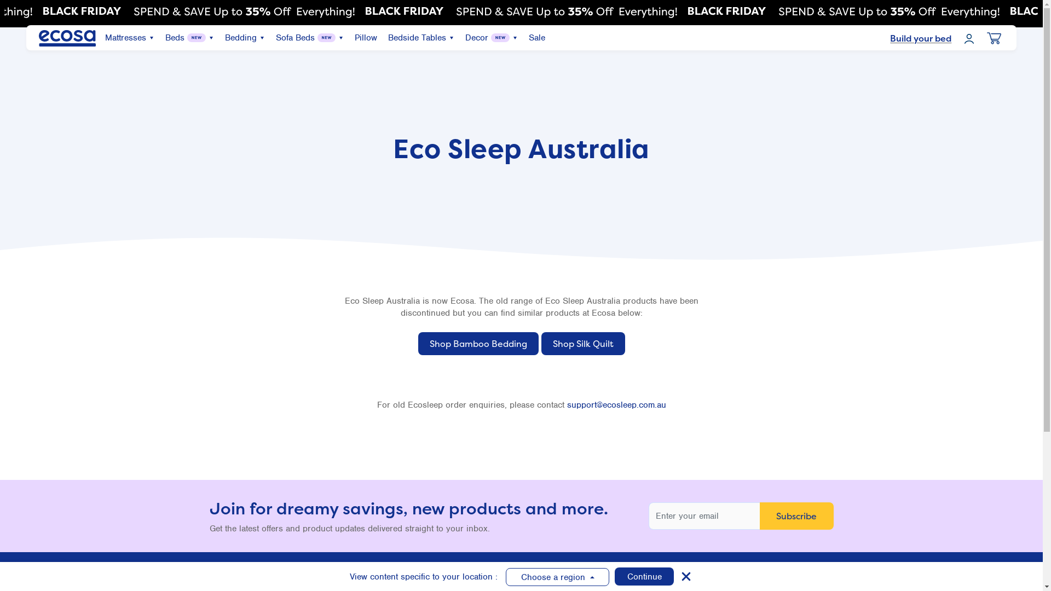 The height and width of the screenshot is (591, 1051). What do you see at coordinates (240, 38) in the screenshot?
I see `Bedding` at bounding box center [240, 38].